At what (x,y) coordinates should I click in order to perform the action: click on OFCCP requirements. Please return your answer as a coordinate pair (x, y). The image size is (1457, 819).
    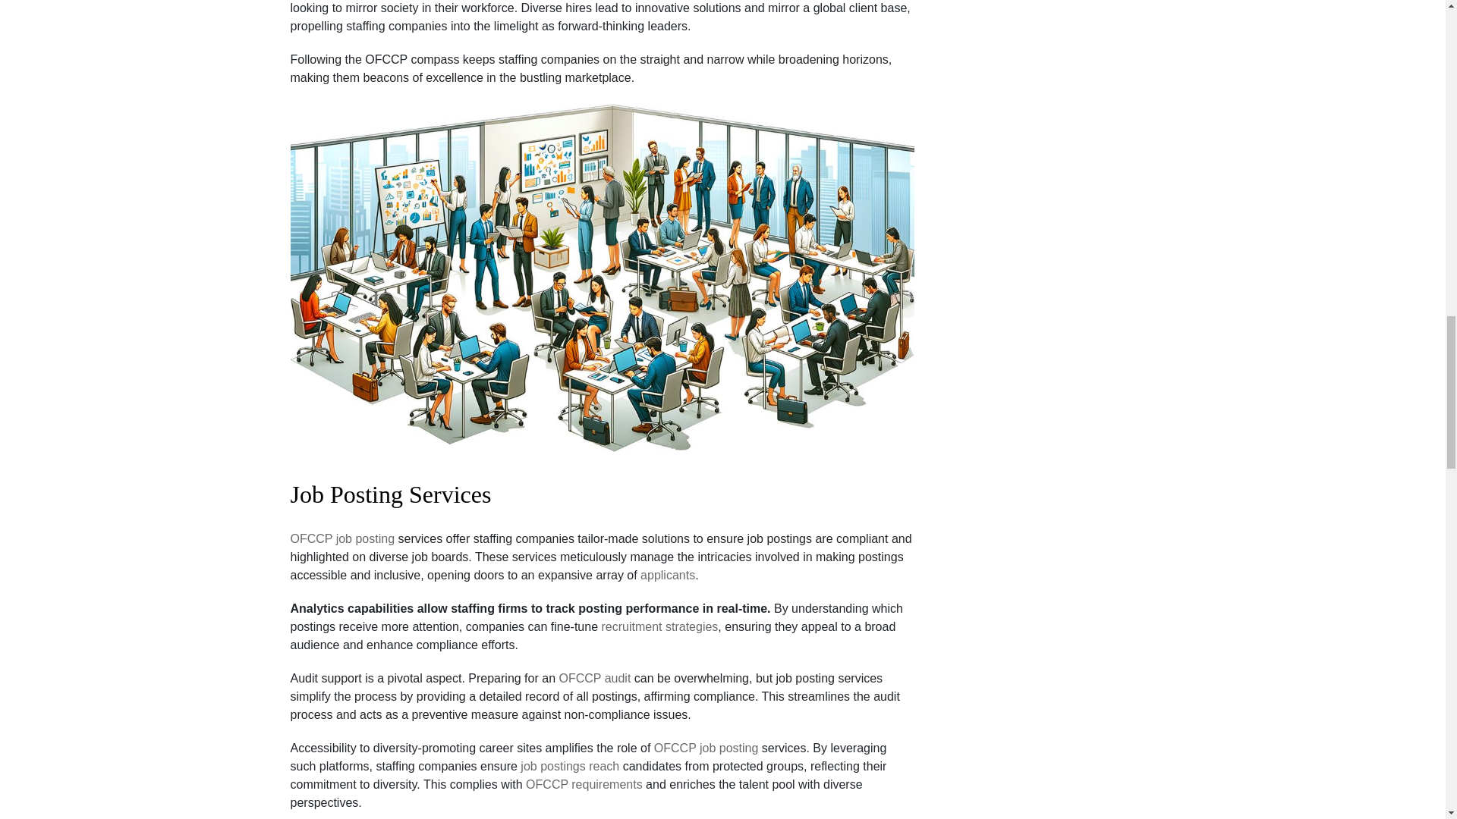
    Looking at the image, I should click on (584, 784).